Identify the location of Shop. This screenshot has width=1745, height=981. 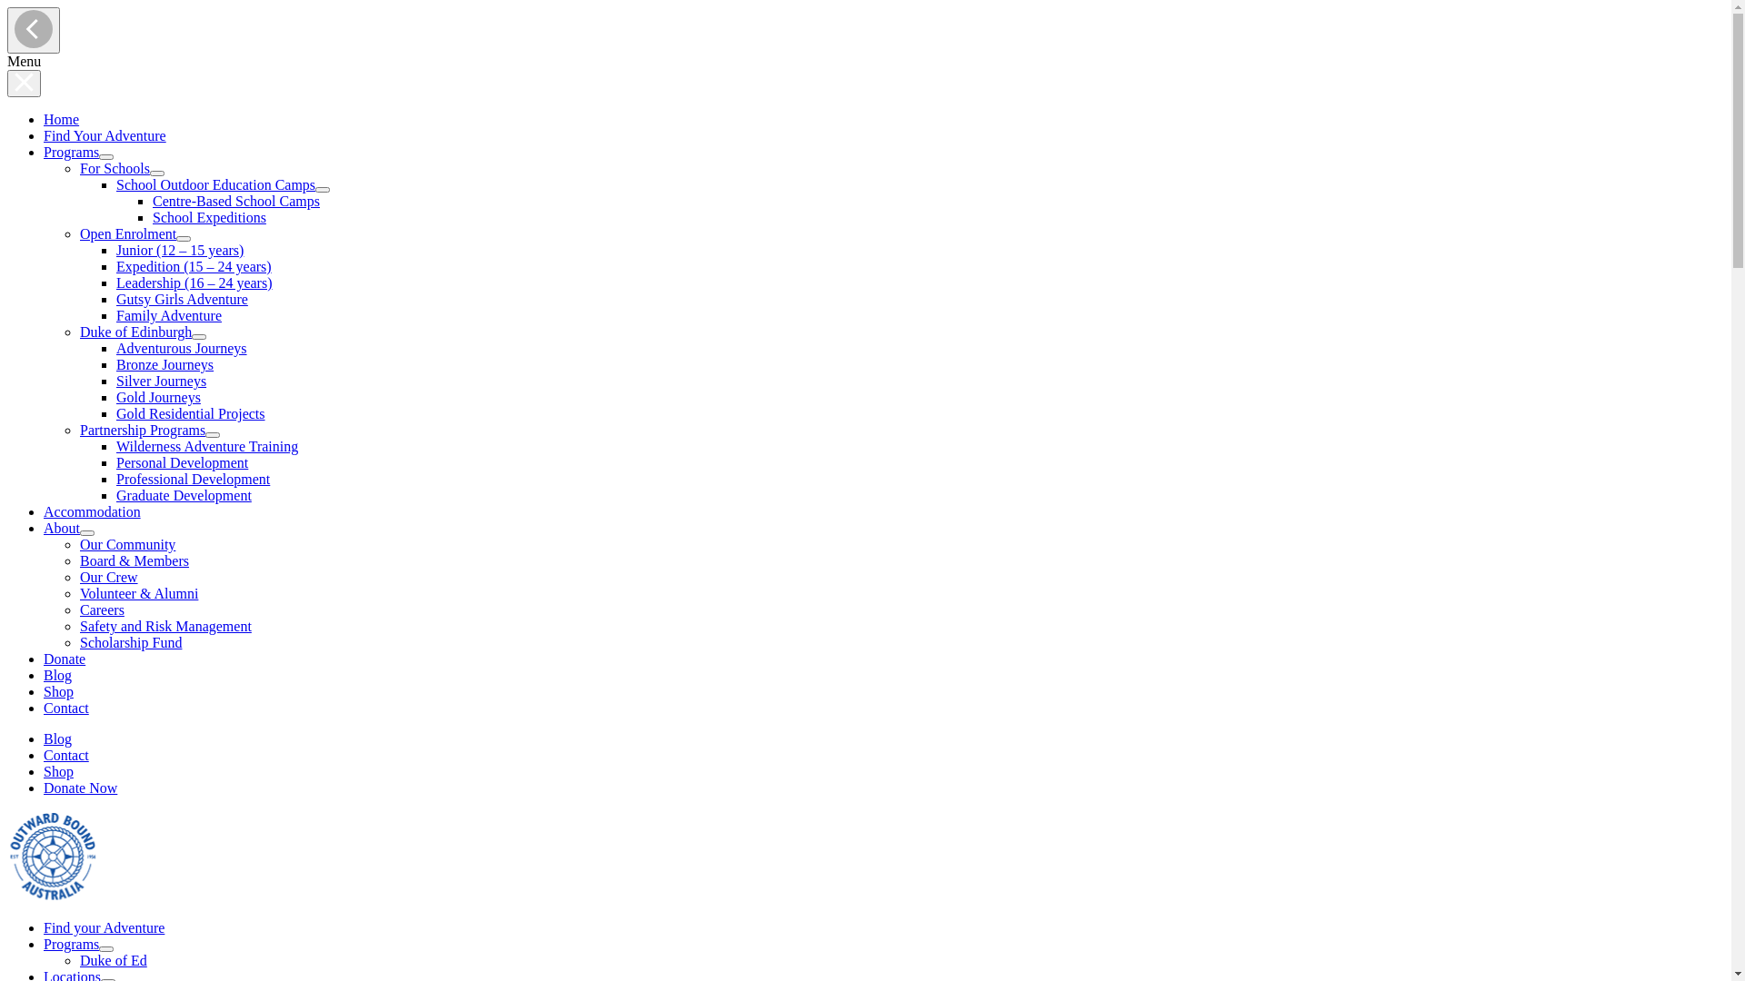
(58, 691).